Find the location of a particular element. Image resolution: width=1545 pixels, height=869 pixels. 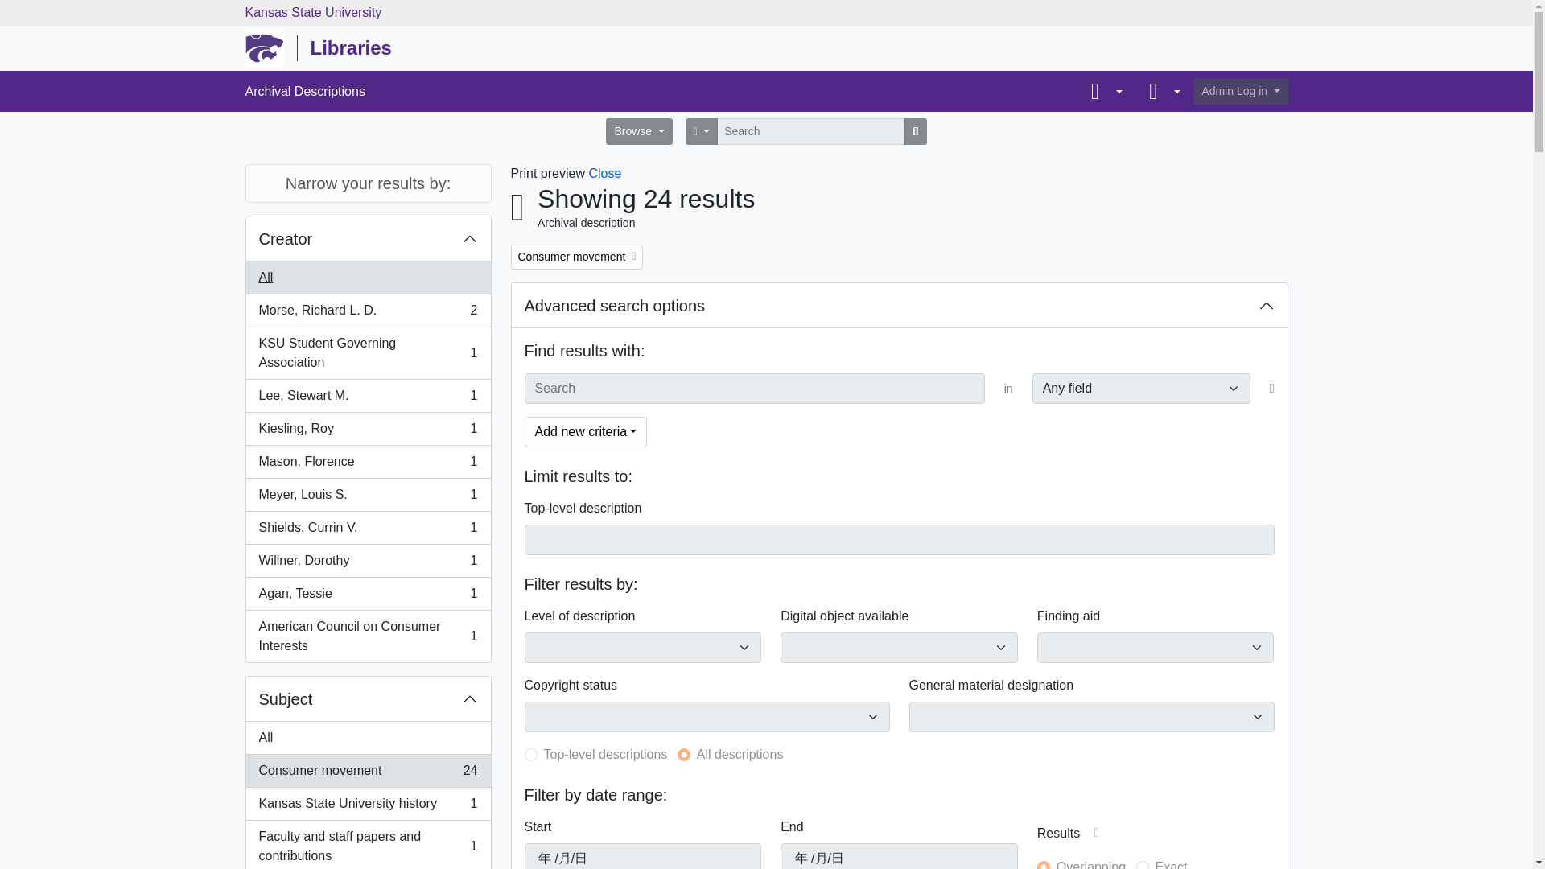

exact is located at coordinates (369, 528).